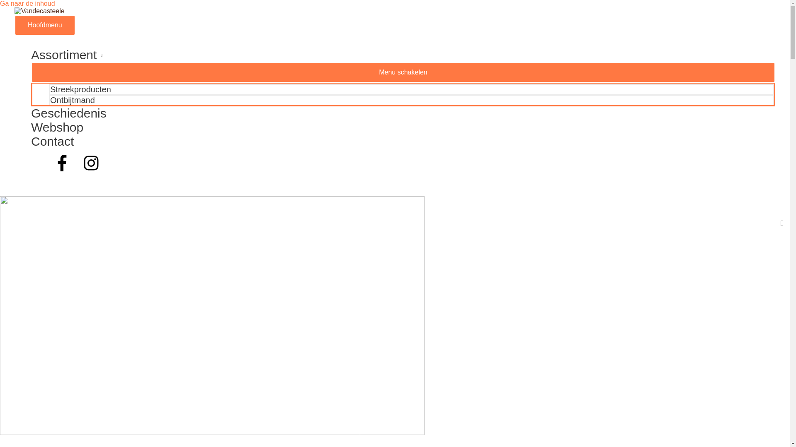 Image resolution: width=796 pixels, height=447 pixels. What do you see at coordinates (403, 55) in the screenshot?
I see `Assortiment` at bounding box center [403, 55].